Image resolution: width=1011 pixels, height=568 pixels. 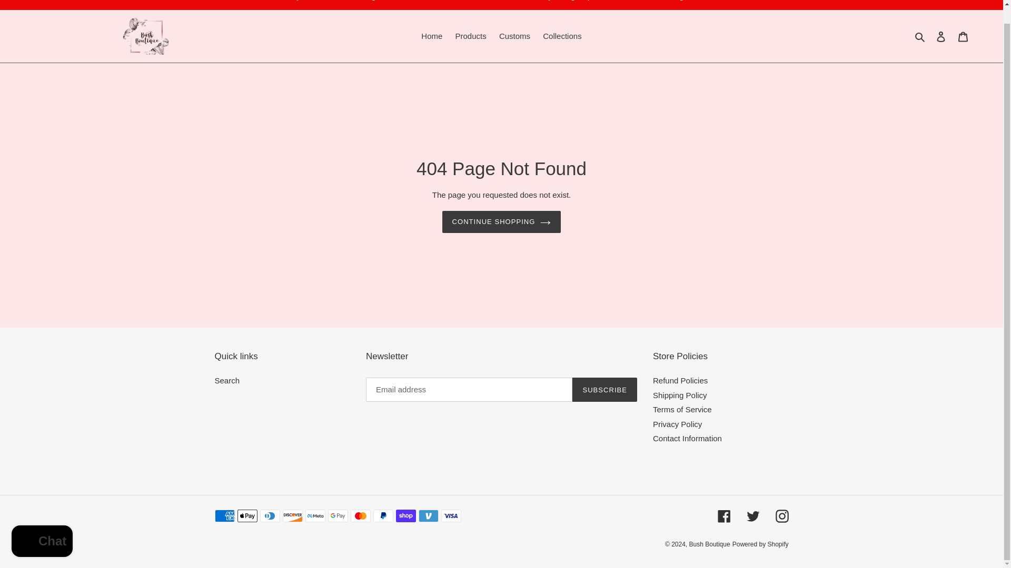 What do you see at coordinates (680, 395) in the screenshot?
I see `Shipping Policy` at bounding box center [680, 395].